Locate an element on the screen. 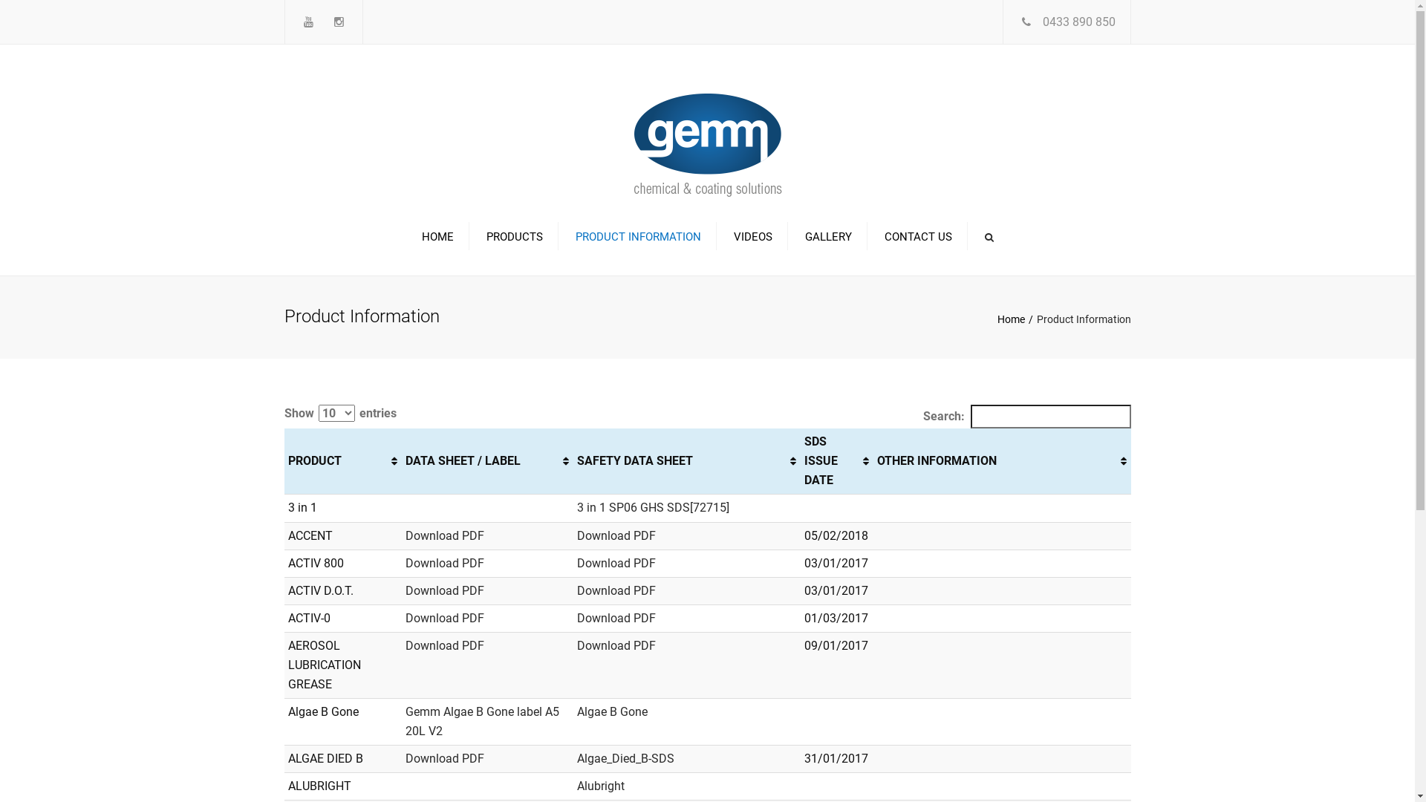 The width and height of the screenshot is (1426, 802). GALLERY is located at coordinates (829, 237).